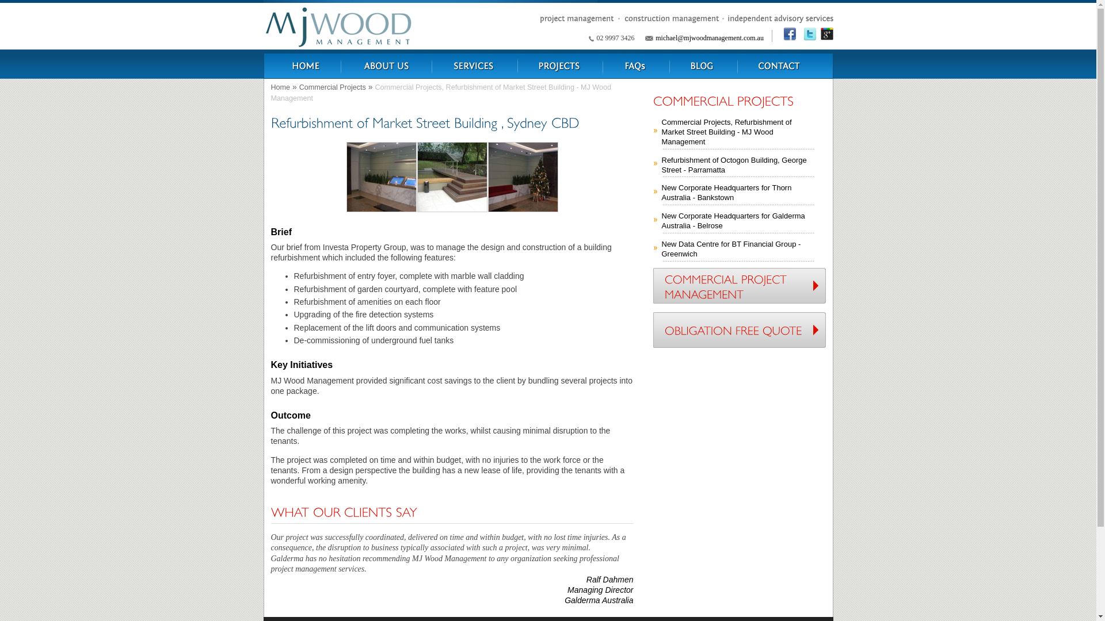 Image resolution: width=1105 pixels, height=621 pixels. What do you see at coordinates (710, 38) in the screenshot?
I see `michael@mjwoodmanagement.com.au` at bounding box center [710, 38].